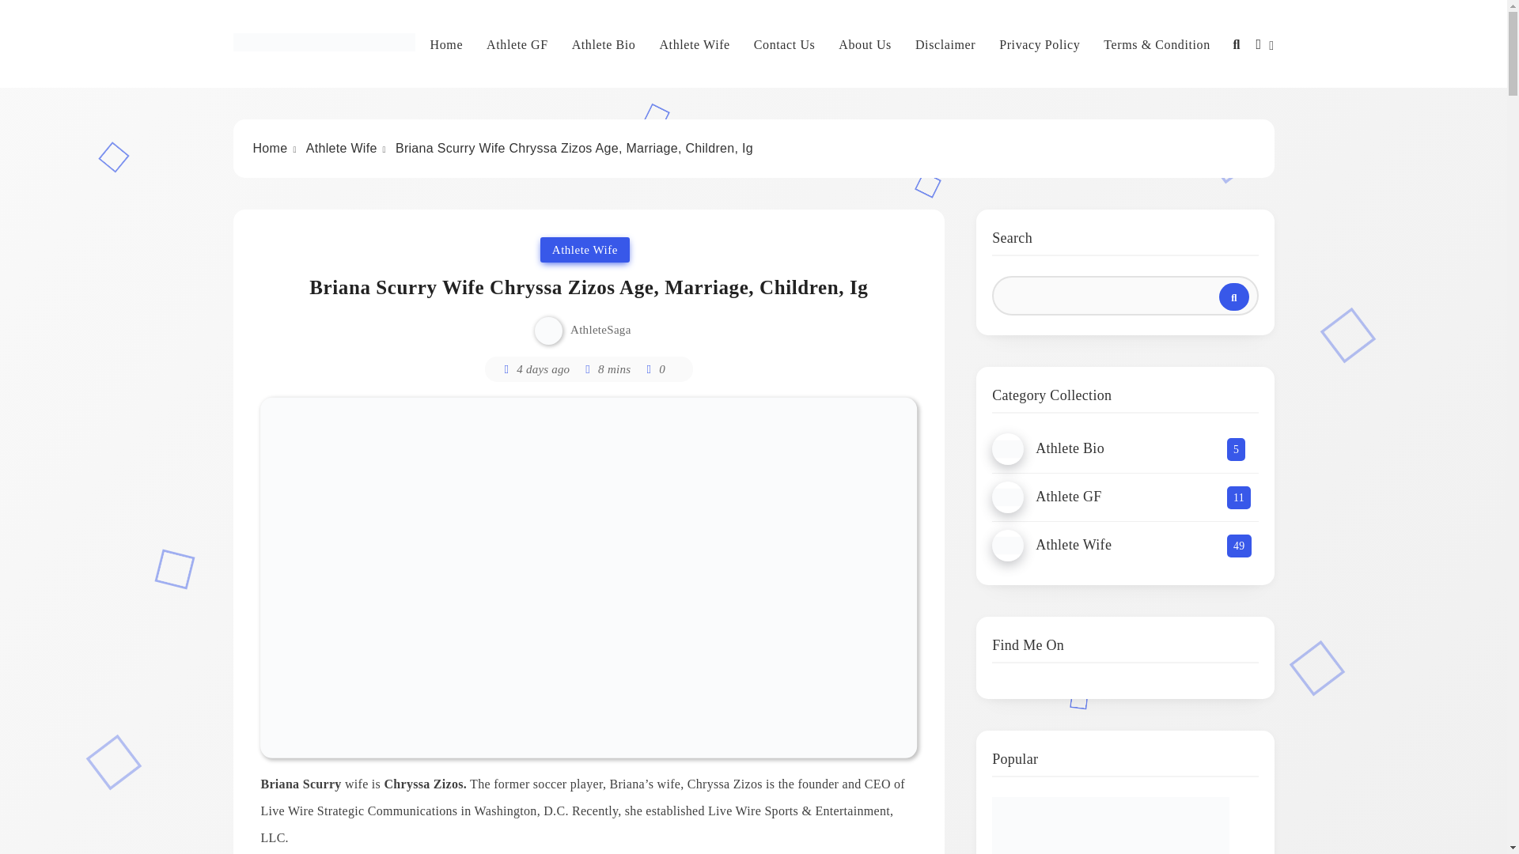  I want to click on Athlete GF, so click(517, 45).